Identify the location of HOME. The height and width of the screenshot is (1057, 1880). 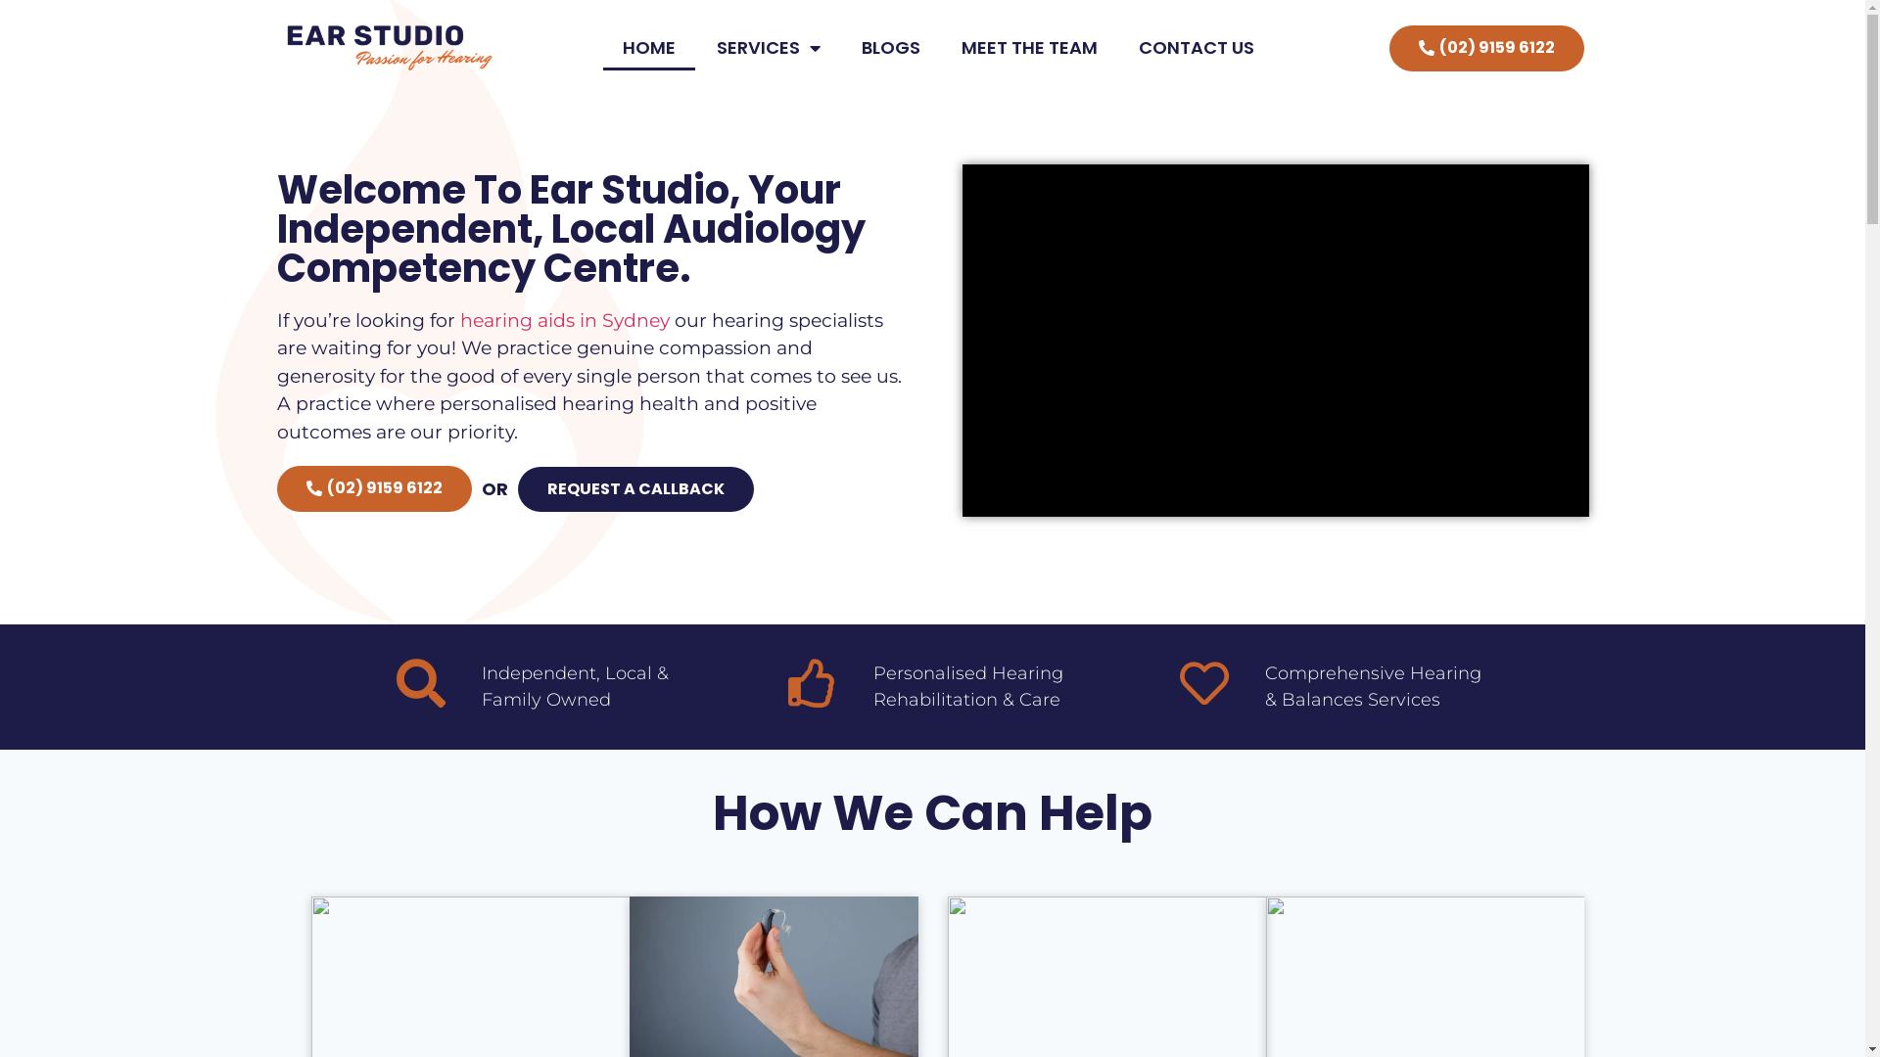
(649, 48).